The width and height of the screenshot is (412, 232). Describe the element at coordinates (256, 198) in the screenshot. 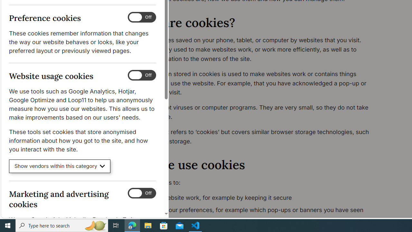

I see `make our website work, for example by keeping it secure` at that location.